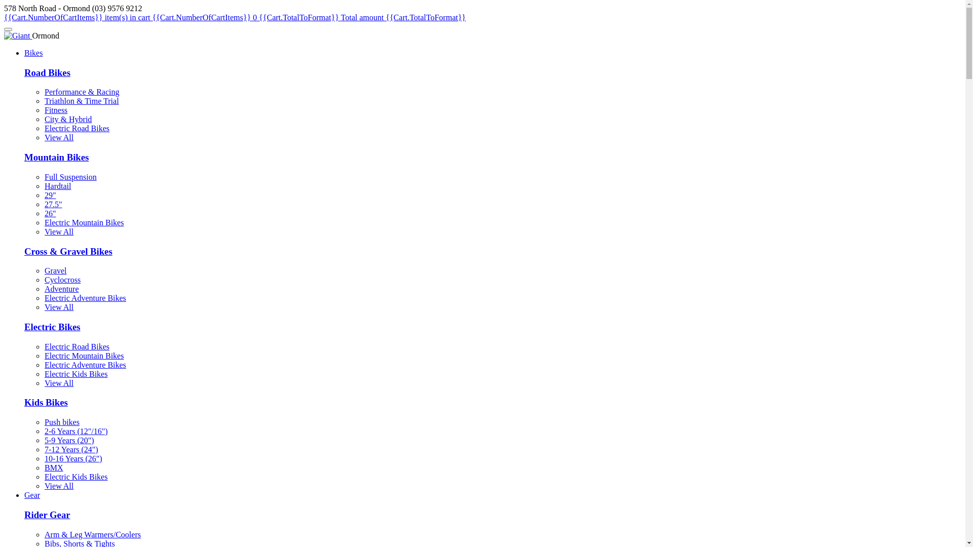  I want to click on Electric Kids Bikes, so click(76, 374).